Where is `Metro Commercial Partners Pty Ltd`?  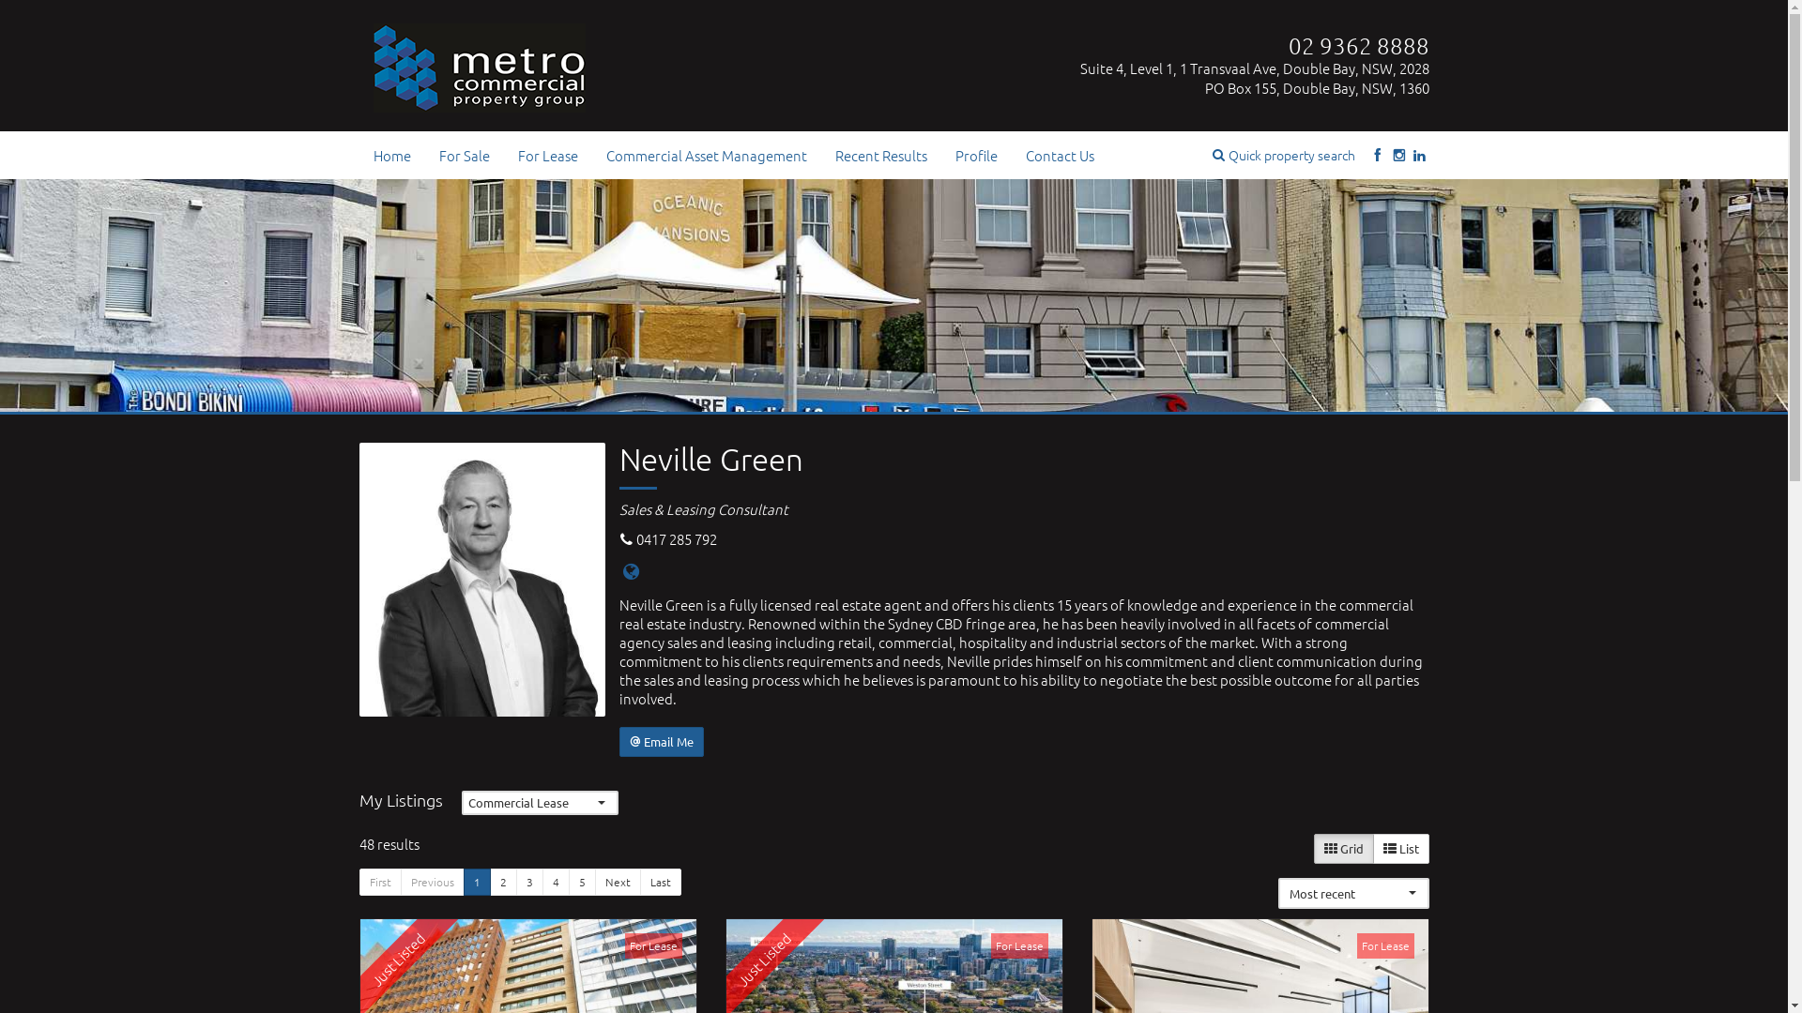
Metro Commercial Partners Pty Ltd is located at coordinates (480, 63).